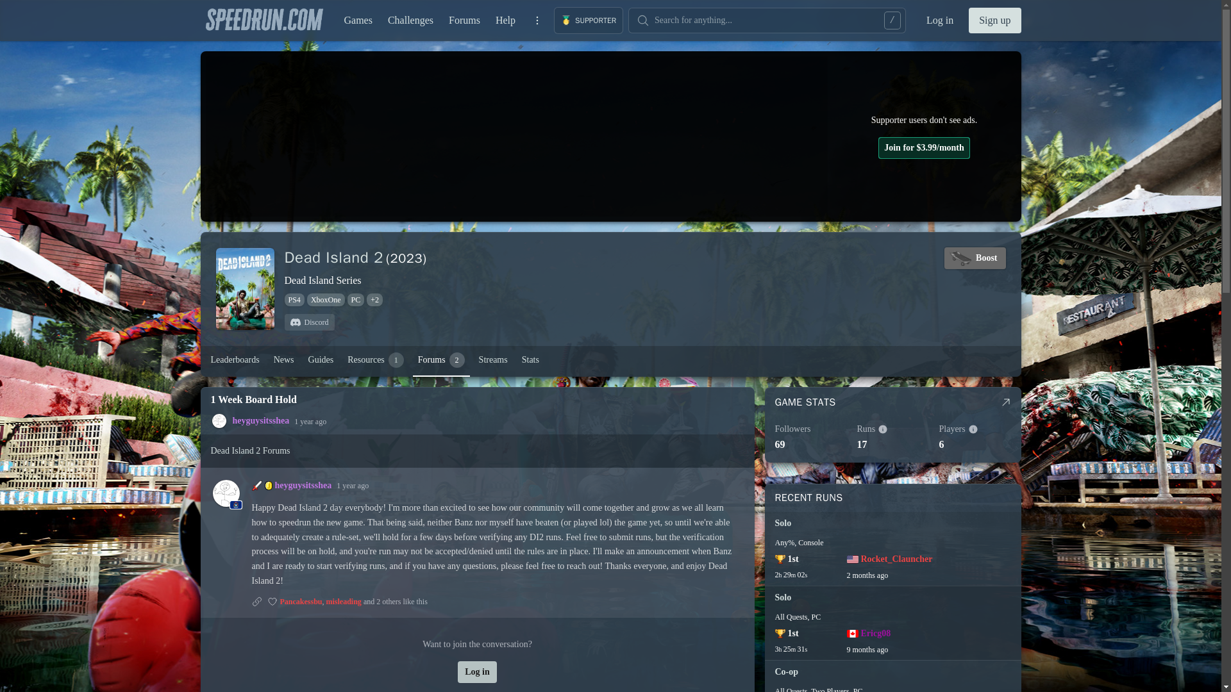 This screenshot has width=1231, height=692. What do you see at coordinates (283, 360) in the screenshot?
I see `News` at bounding box center [283, 360].